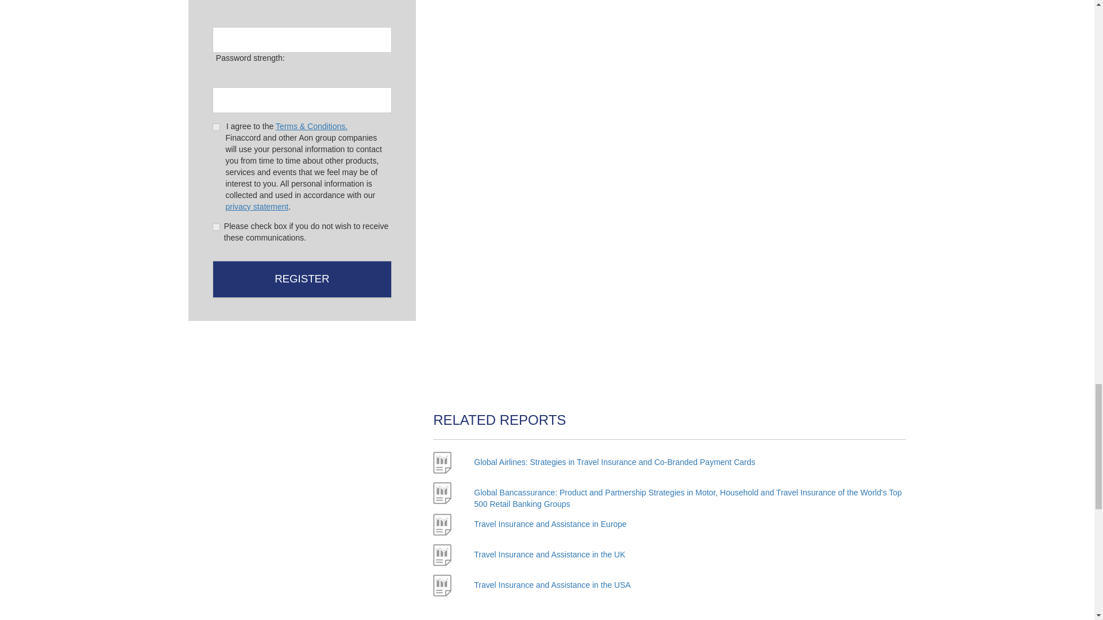  I want to click on Travel Insurance and Assistance in Europe, so click(550, 524).